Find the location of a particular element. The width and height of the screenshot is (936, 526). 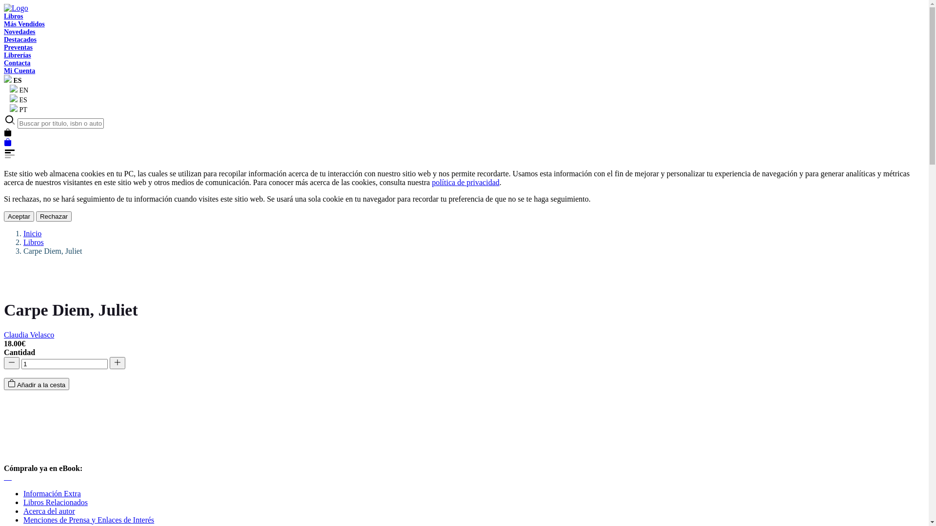

Destacados is located at coordinates (20, 40).